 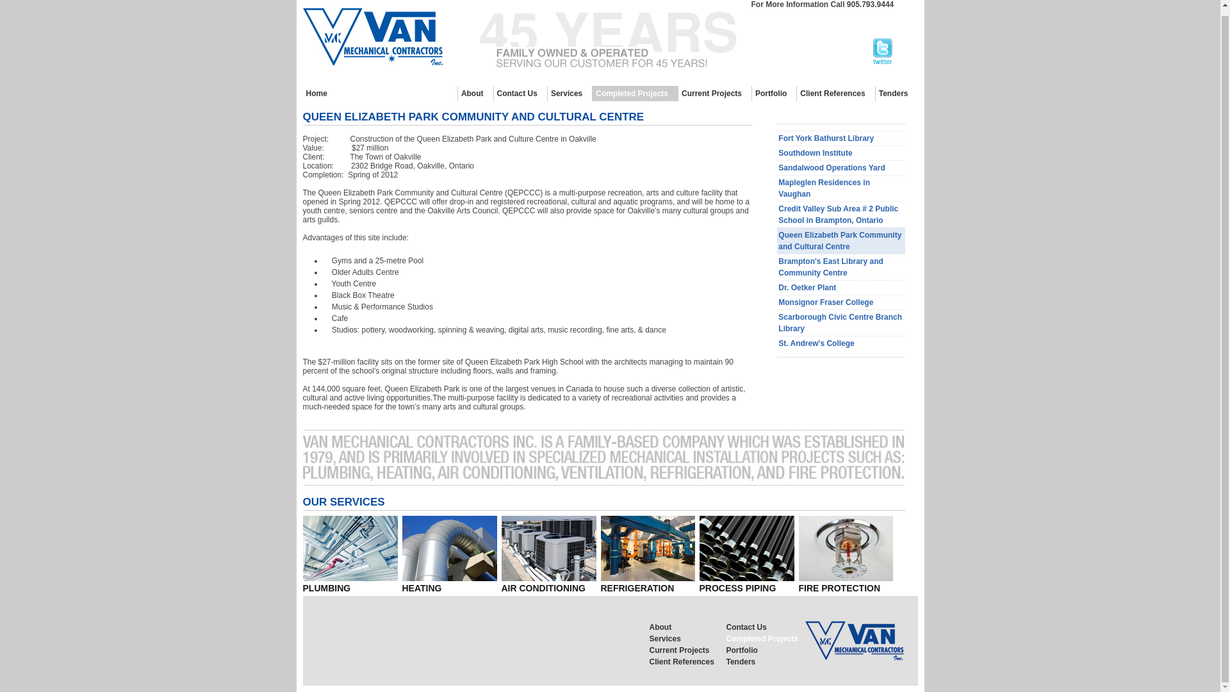 I want to click on Scarborough Civic Centre Branch Library, so click(x=841, y=322).